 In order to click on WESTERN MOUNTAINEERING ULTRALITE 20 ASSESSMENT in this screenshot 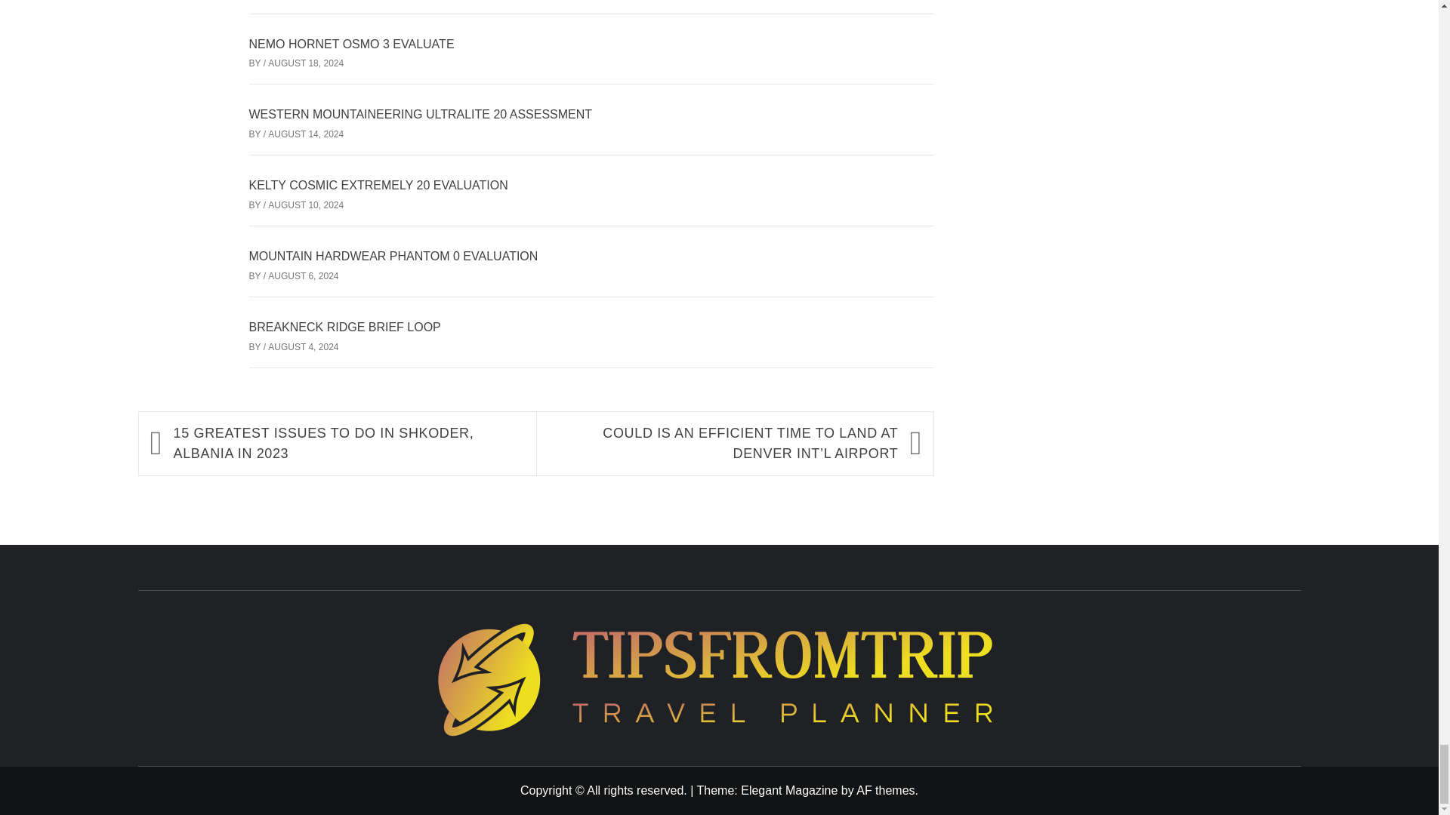, I will do `click(421, 113)`.